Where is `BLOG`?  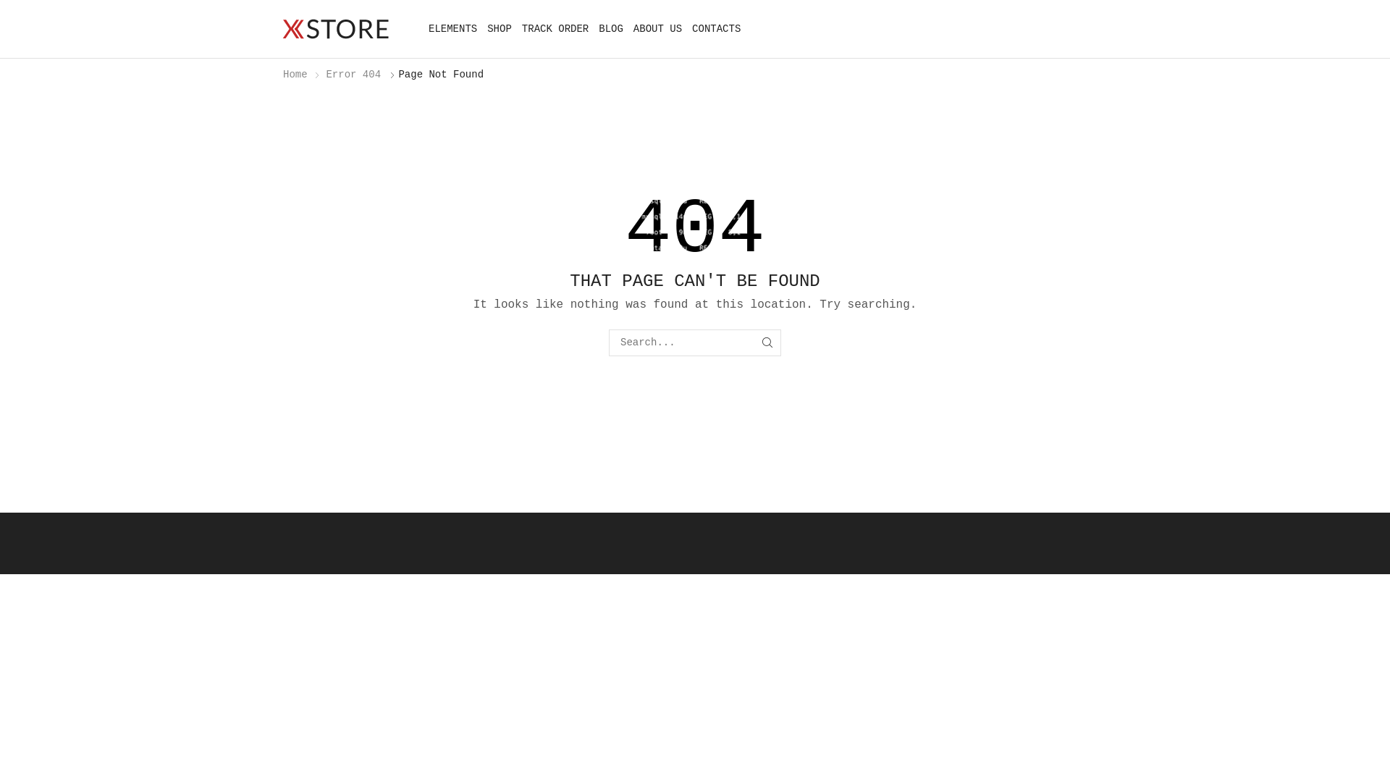
BLOG is located at coordinates (611, 29).